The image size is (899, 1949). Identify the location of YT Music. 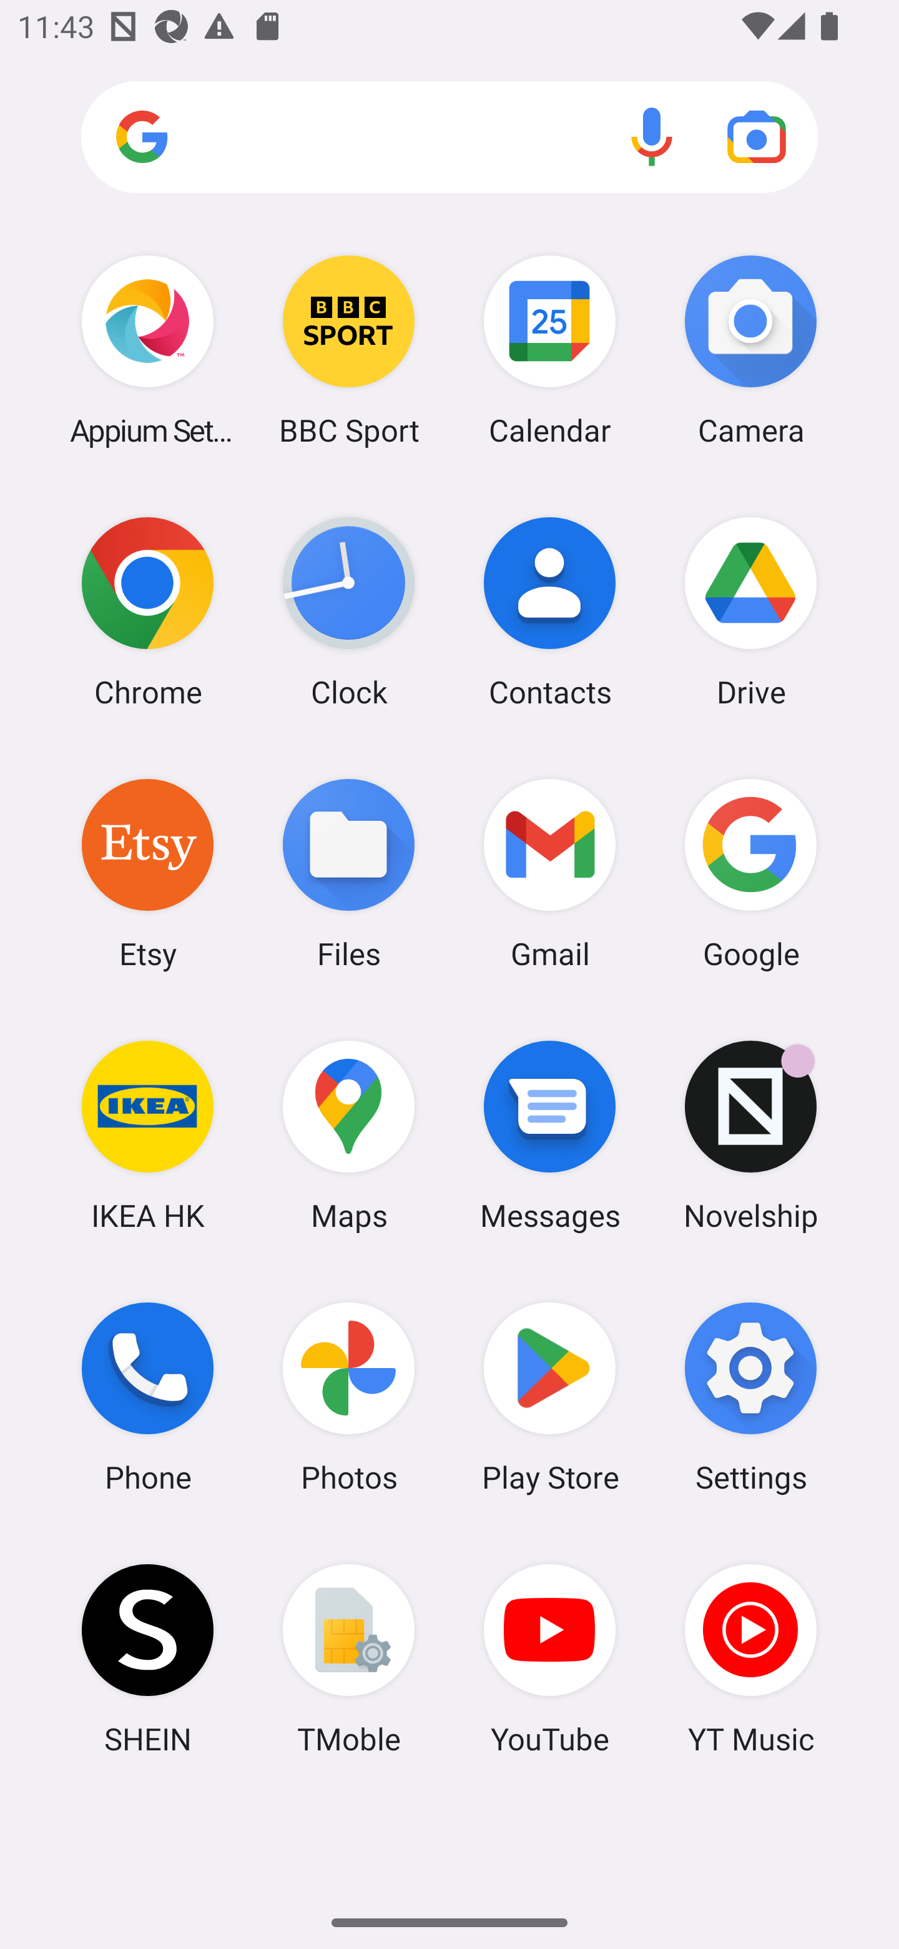
(750, 1659).